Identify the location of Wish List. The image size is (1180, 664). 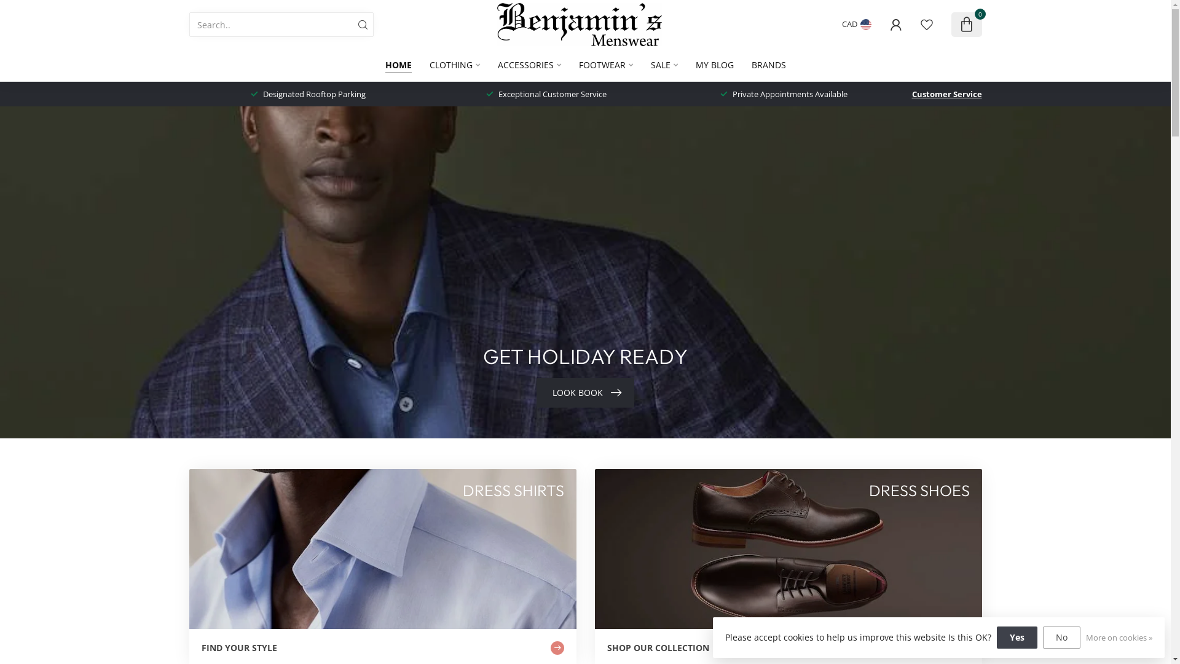
(926, 25).